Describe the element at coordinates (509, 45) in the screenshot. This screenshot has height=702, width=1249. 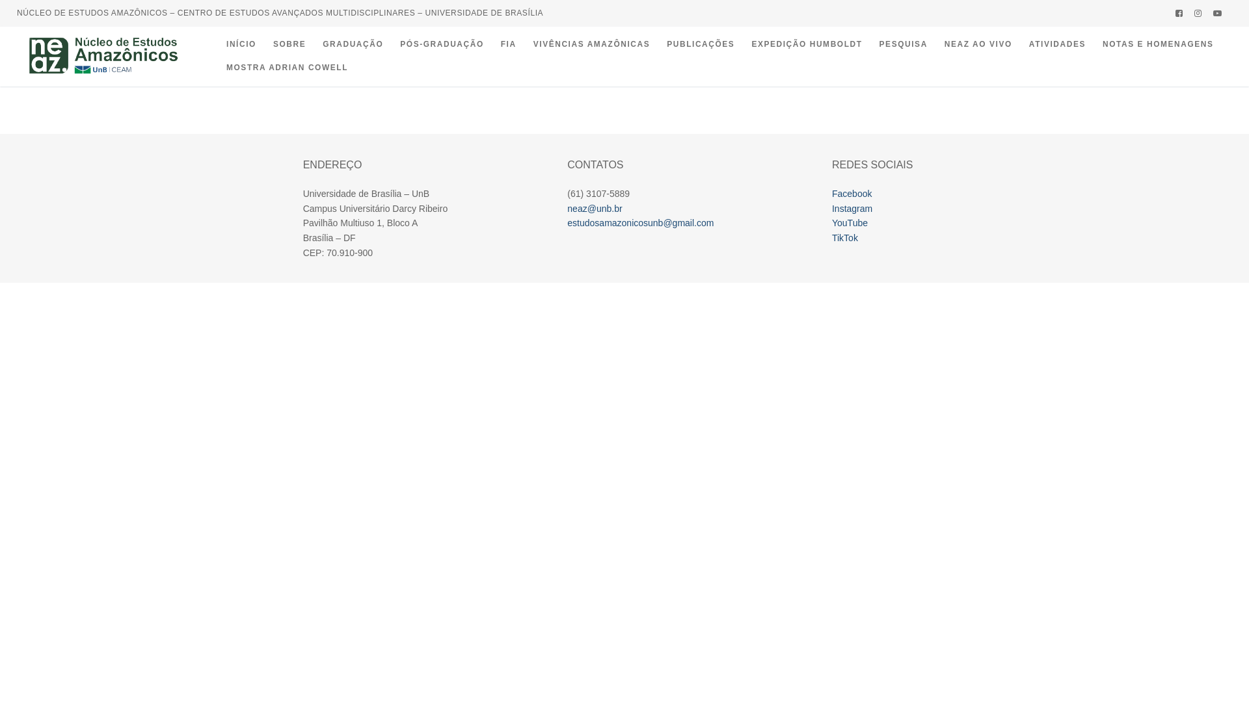
I see `FIA` at that location.